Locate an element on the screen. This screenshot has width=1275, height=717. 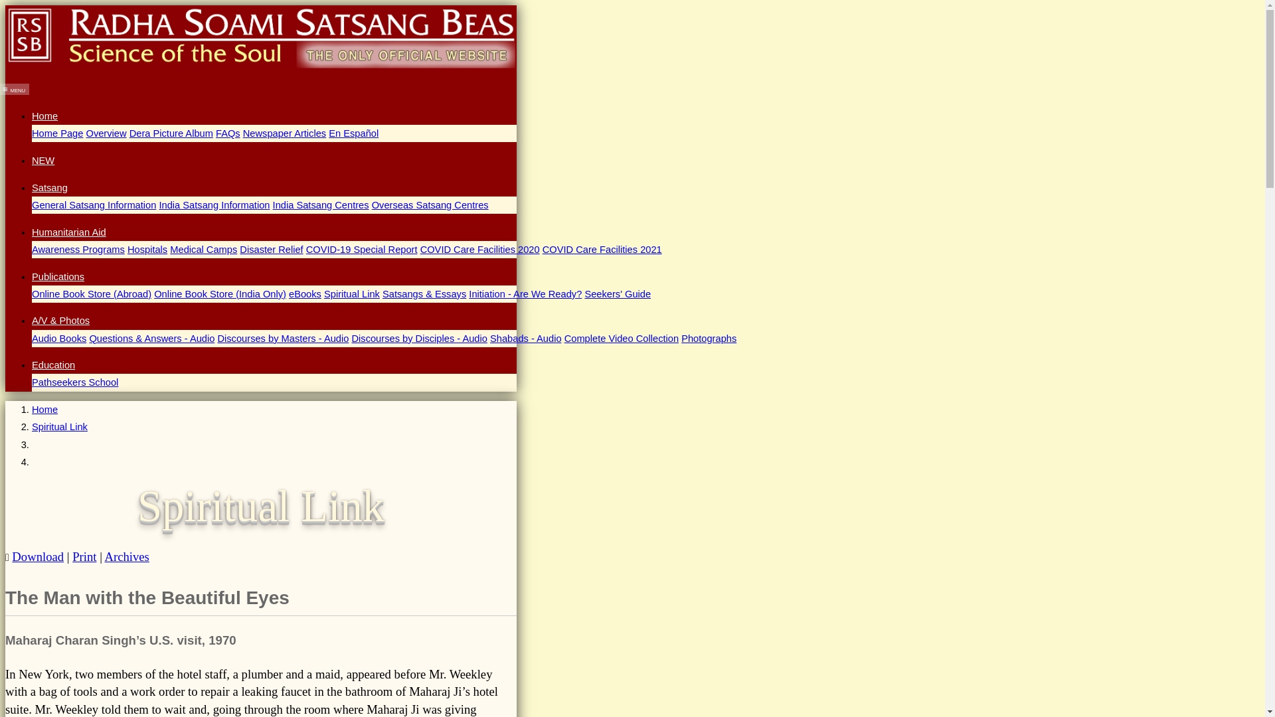
Dera Picture Album is located at coordinates (171, 133).